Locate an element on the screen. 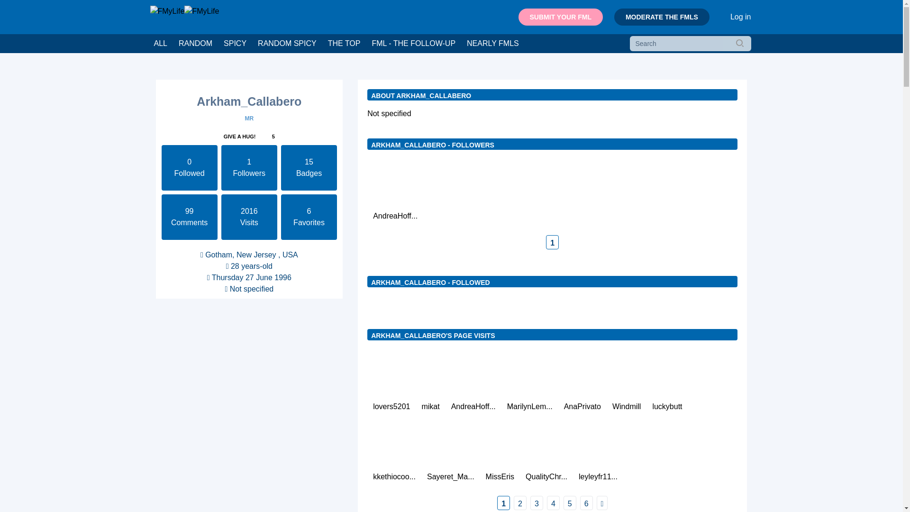  SPICY is located at coordinates (235, 44).